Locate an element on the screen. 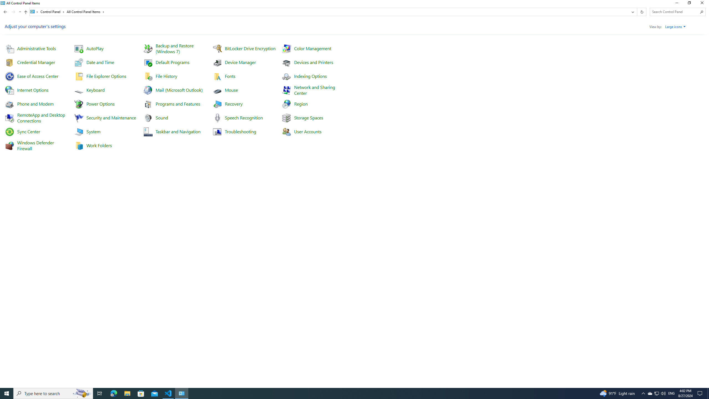  Minimize is located at coordinates (676, 4).